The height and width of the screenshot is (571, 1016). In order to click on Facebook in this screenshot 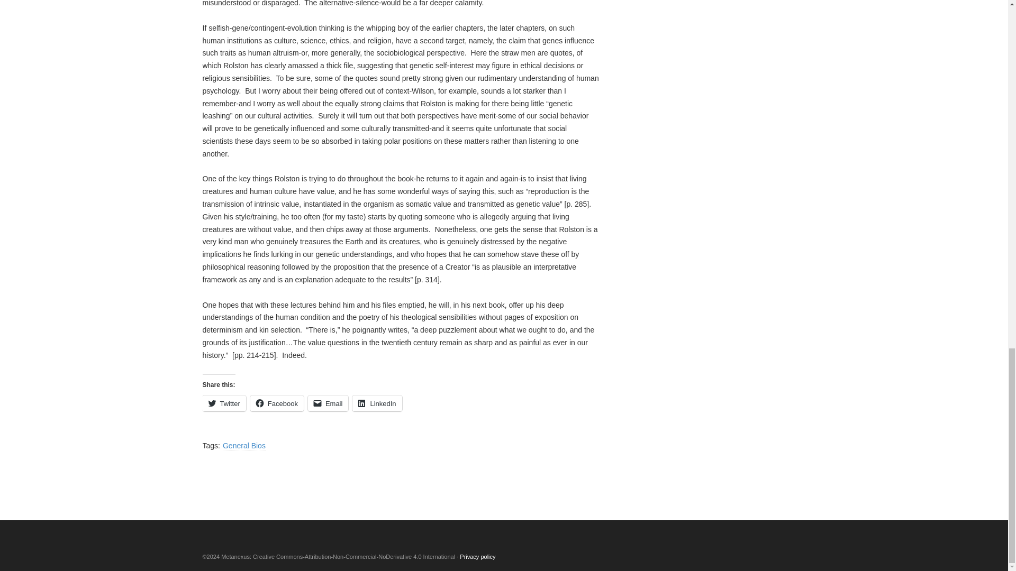, I will do `click(277, 403)`.